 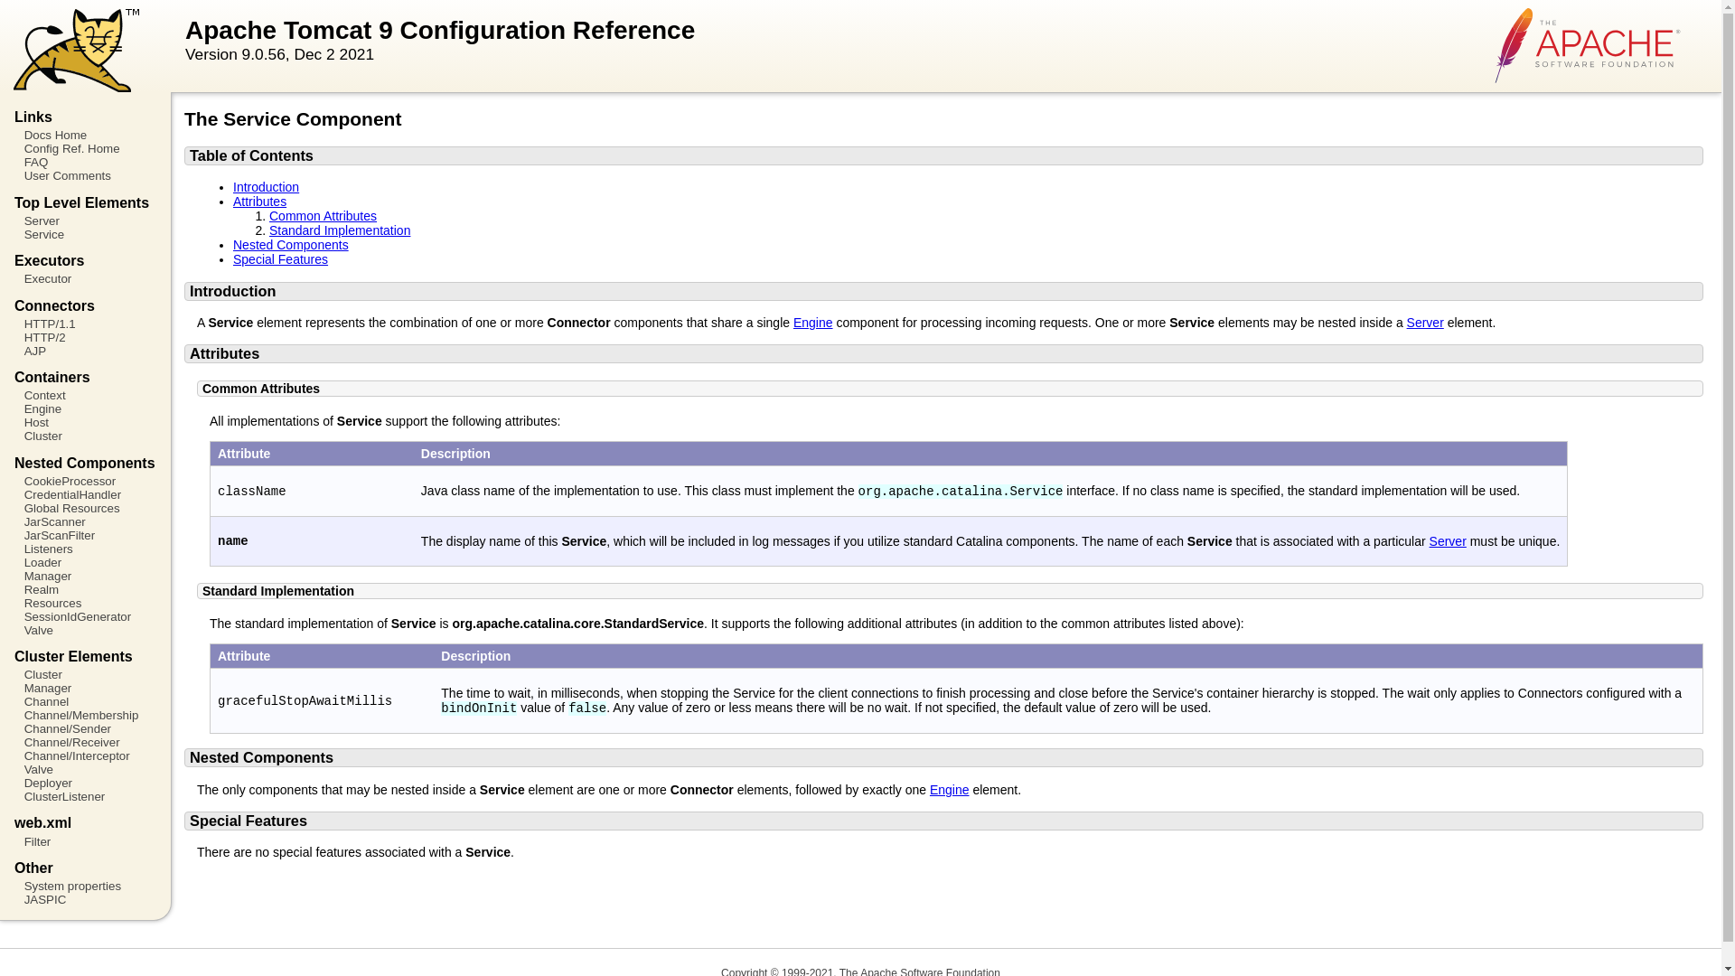 I want to click on Resources, so click(x=85, y=603).